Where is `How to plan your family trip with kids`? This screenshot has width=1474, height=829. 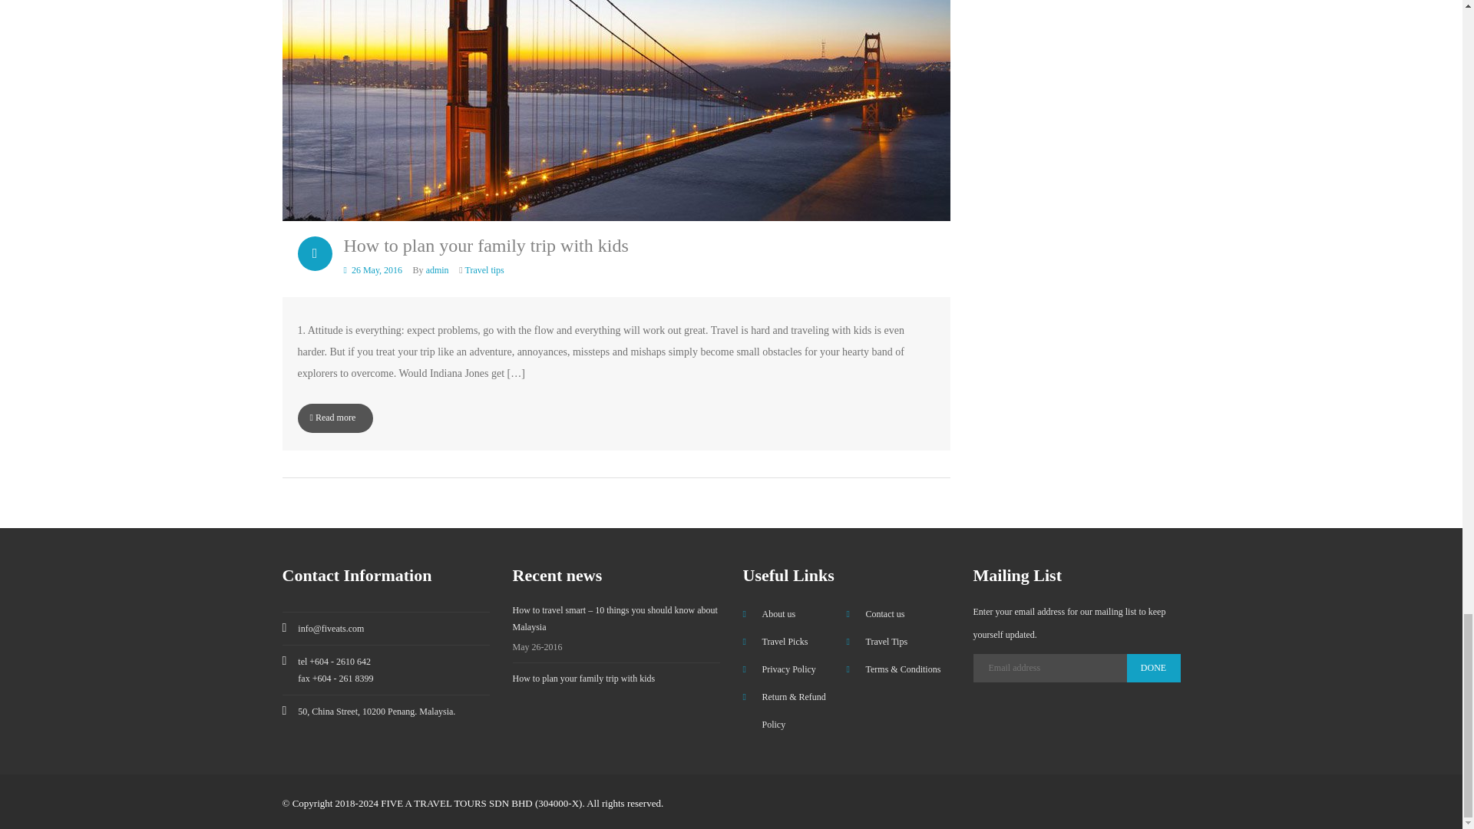
How to plan your family trip with kids is located at coordinates (486, 245).